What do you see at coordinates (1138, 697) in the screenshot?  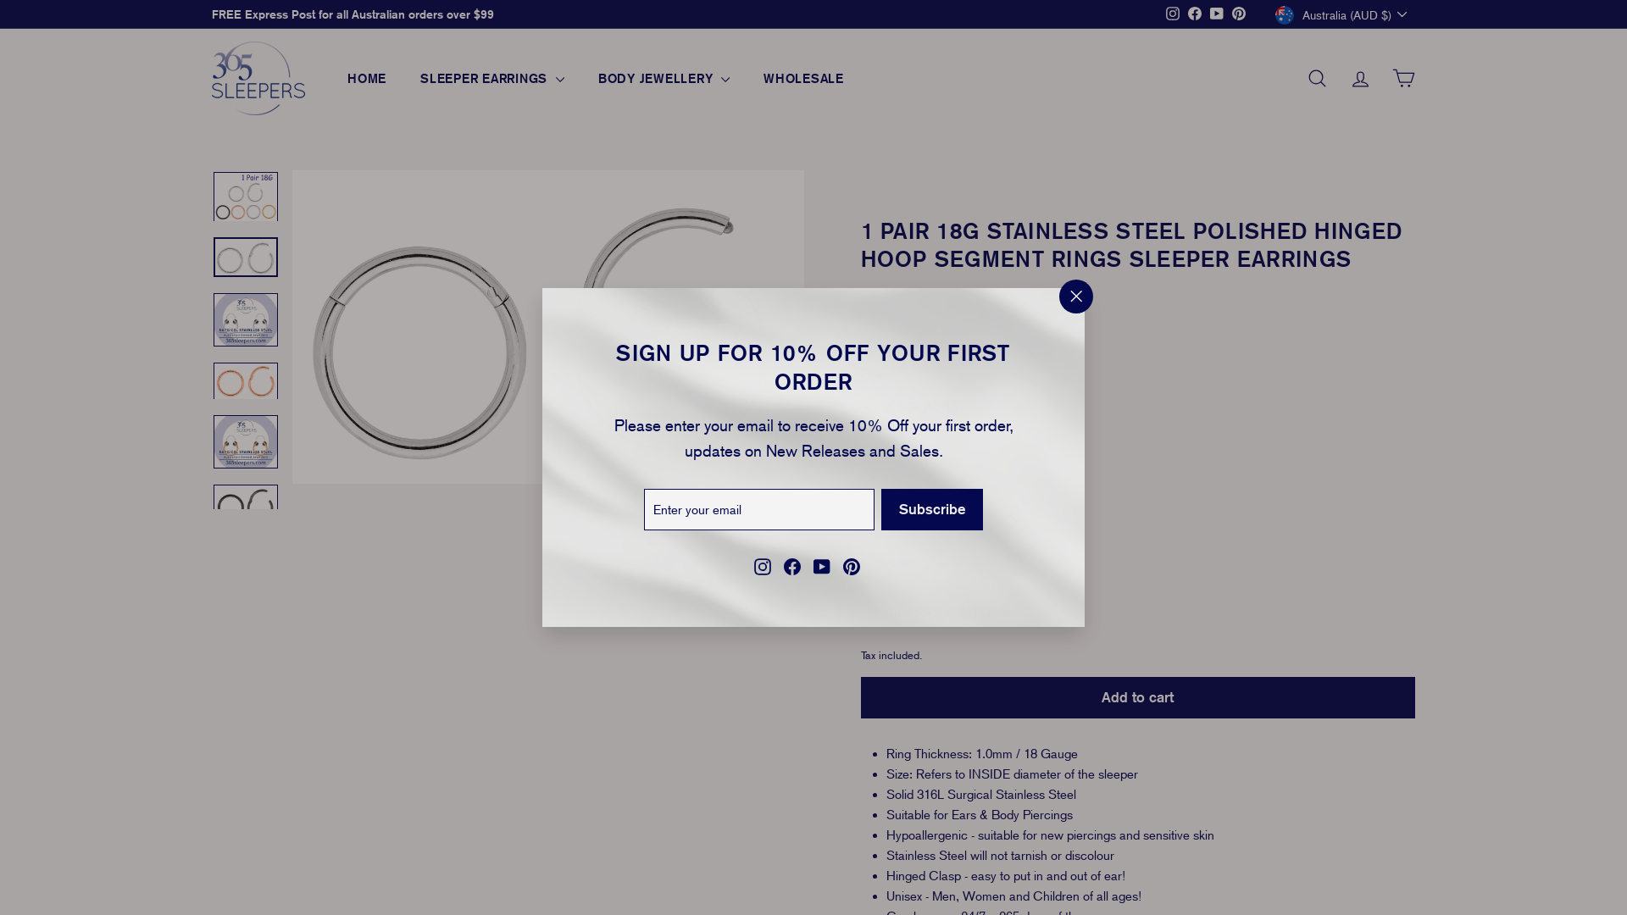 I see `Add to cart` at bounding box center [1138, 697].